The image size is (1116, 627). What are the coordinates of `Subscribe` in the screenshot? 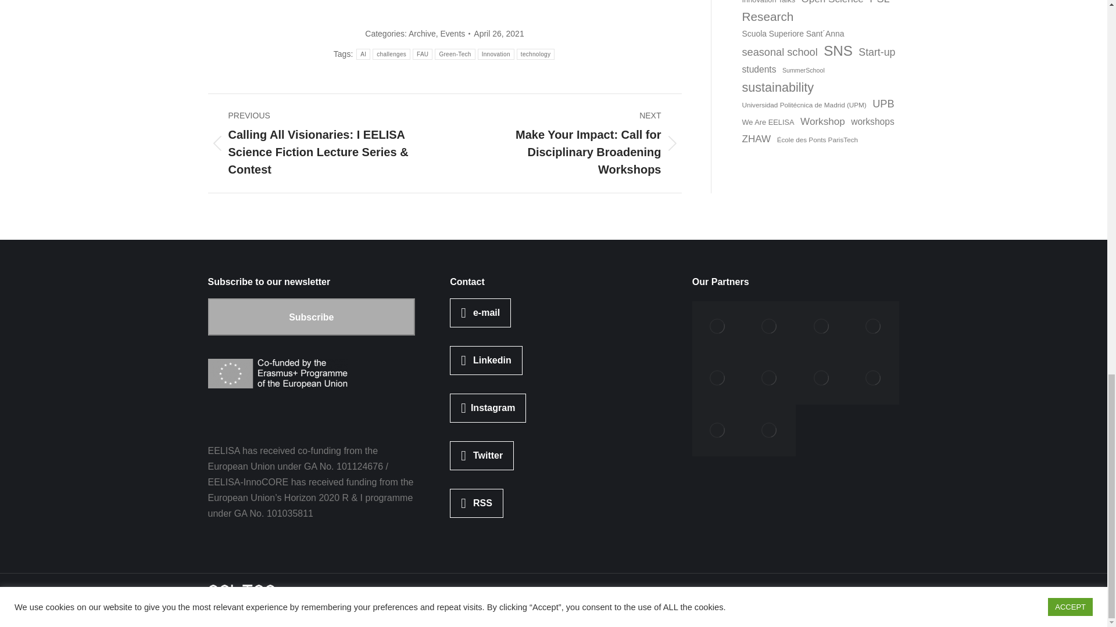 It's located at (312, 317).